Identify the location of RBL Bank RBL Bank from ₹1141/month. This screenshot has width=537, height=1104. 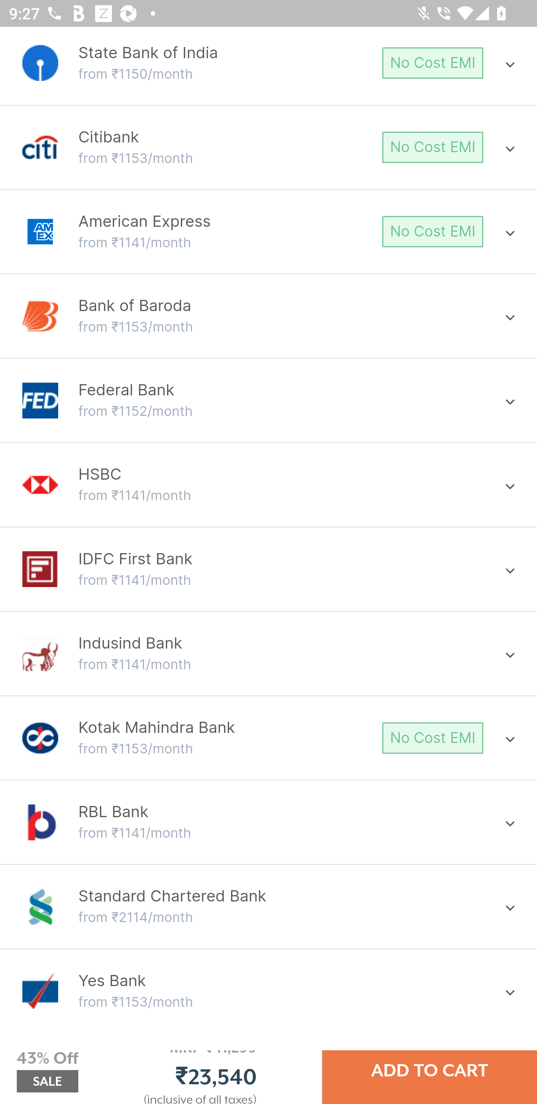
(268, 822).